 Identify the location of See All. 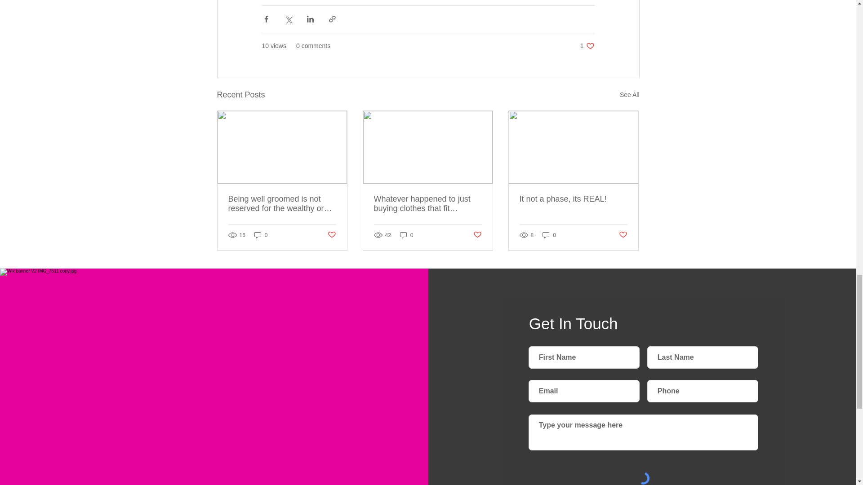
(623, 235).